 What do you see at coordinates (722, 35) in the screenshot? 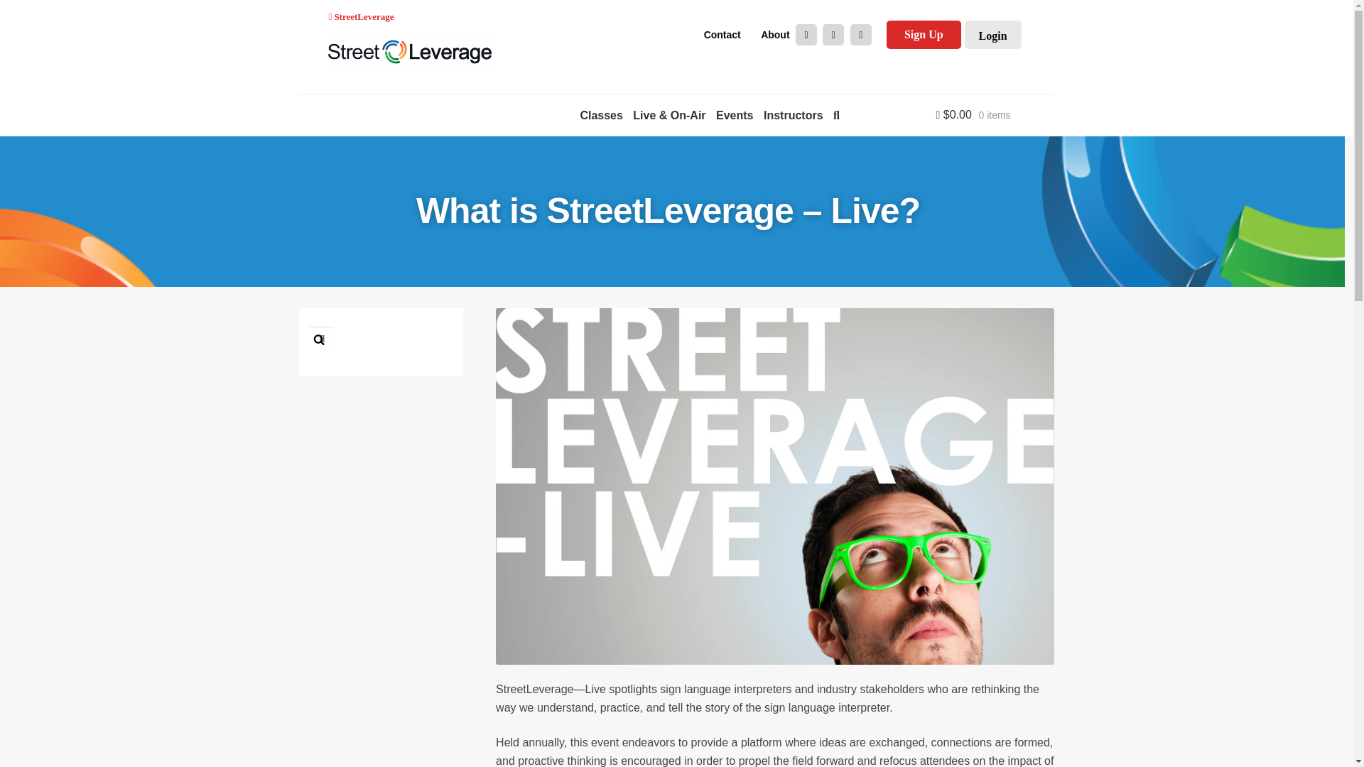
I see `Contact` at bounding box center [722, 35].